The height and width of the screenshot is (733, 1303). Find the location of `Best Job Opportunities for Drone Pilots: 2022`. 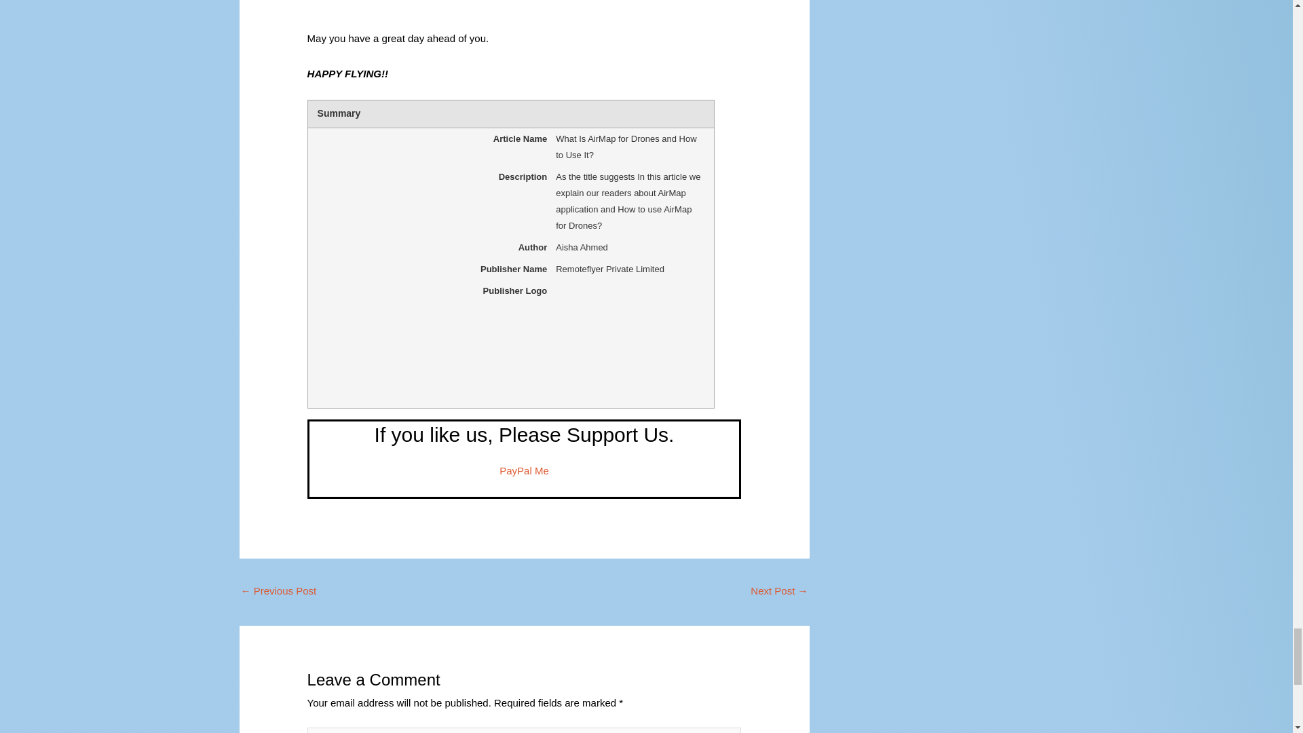

Best Job Opportunities for Drone Pilots: 2022 is located at coordinates (278, 592).